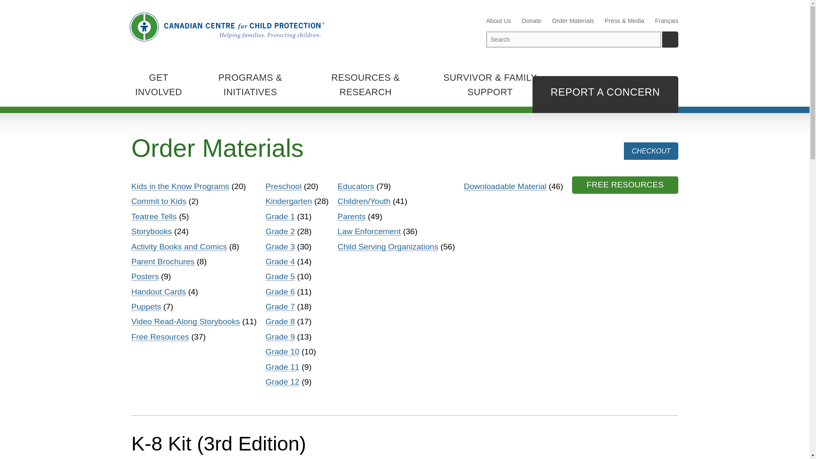 This screenshot has height=459, width=816. Describe the element at coordinates (154, 216) in the screenshot. I see `Teatree Tells` at that location.